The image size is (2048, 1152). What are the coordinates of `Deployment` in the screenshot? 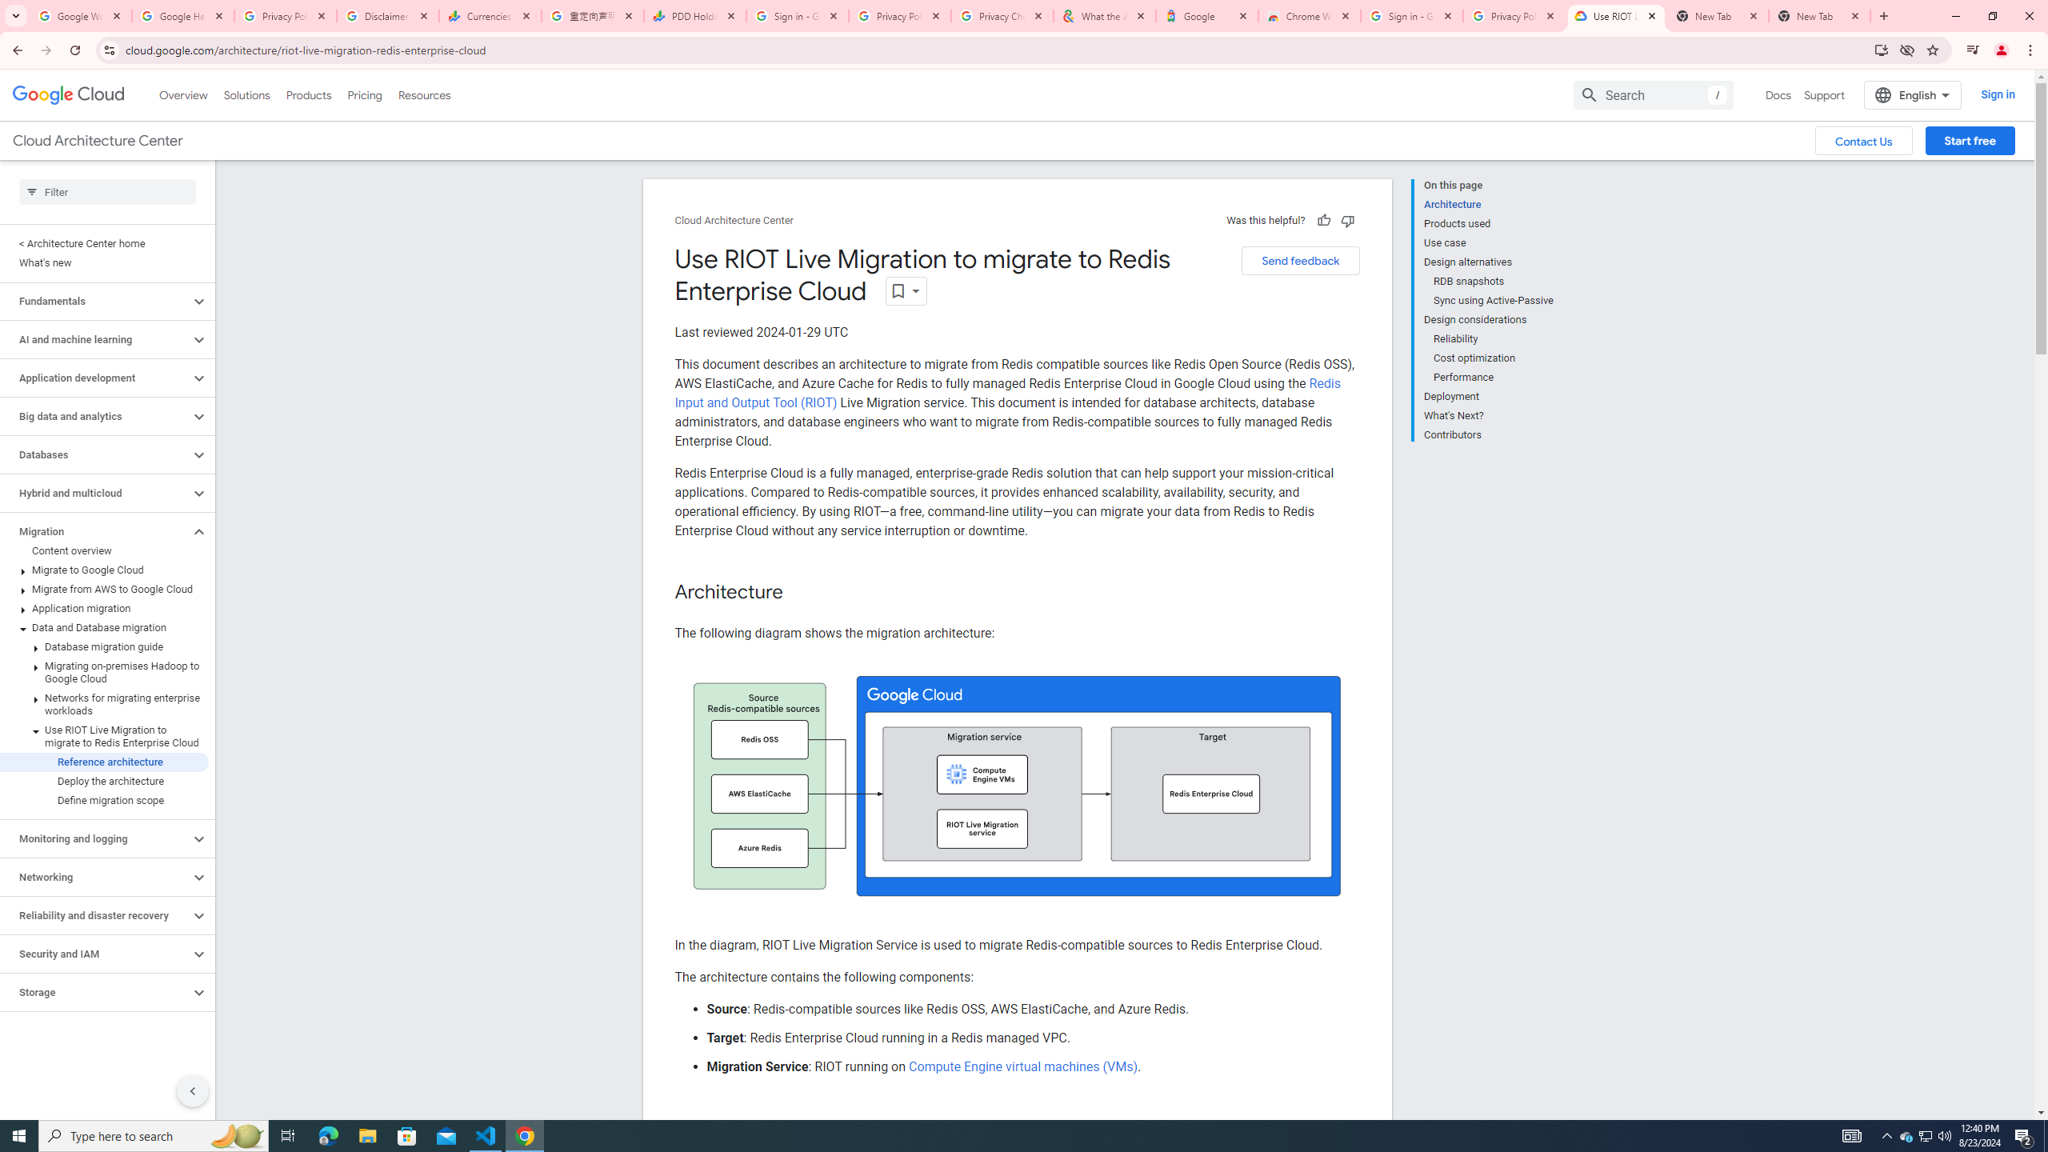 It's located at (1489, 397).